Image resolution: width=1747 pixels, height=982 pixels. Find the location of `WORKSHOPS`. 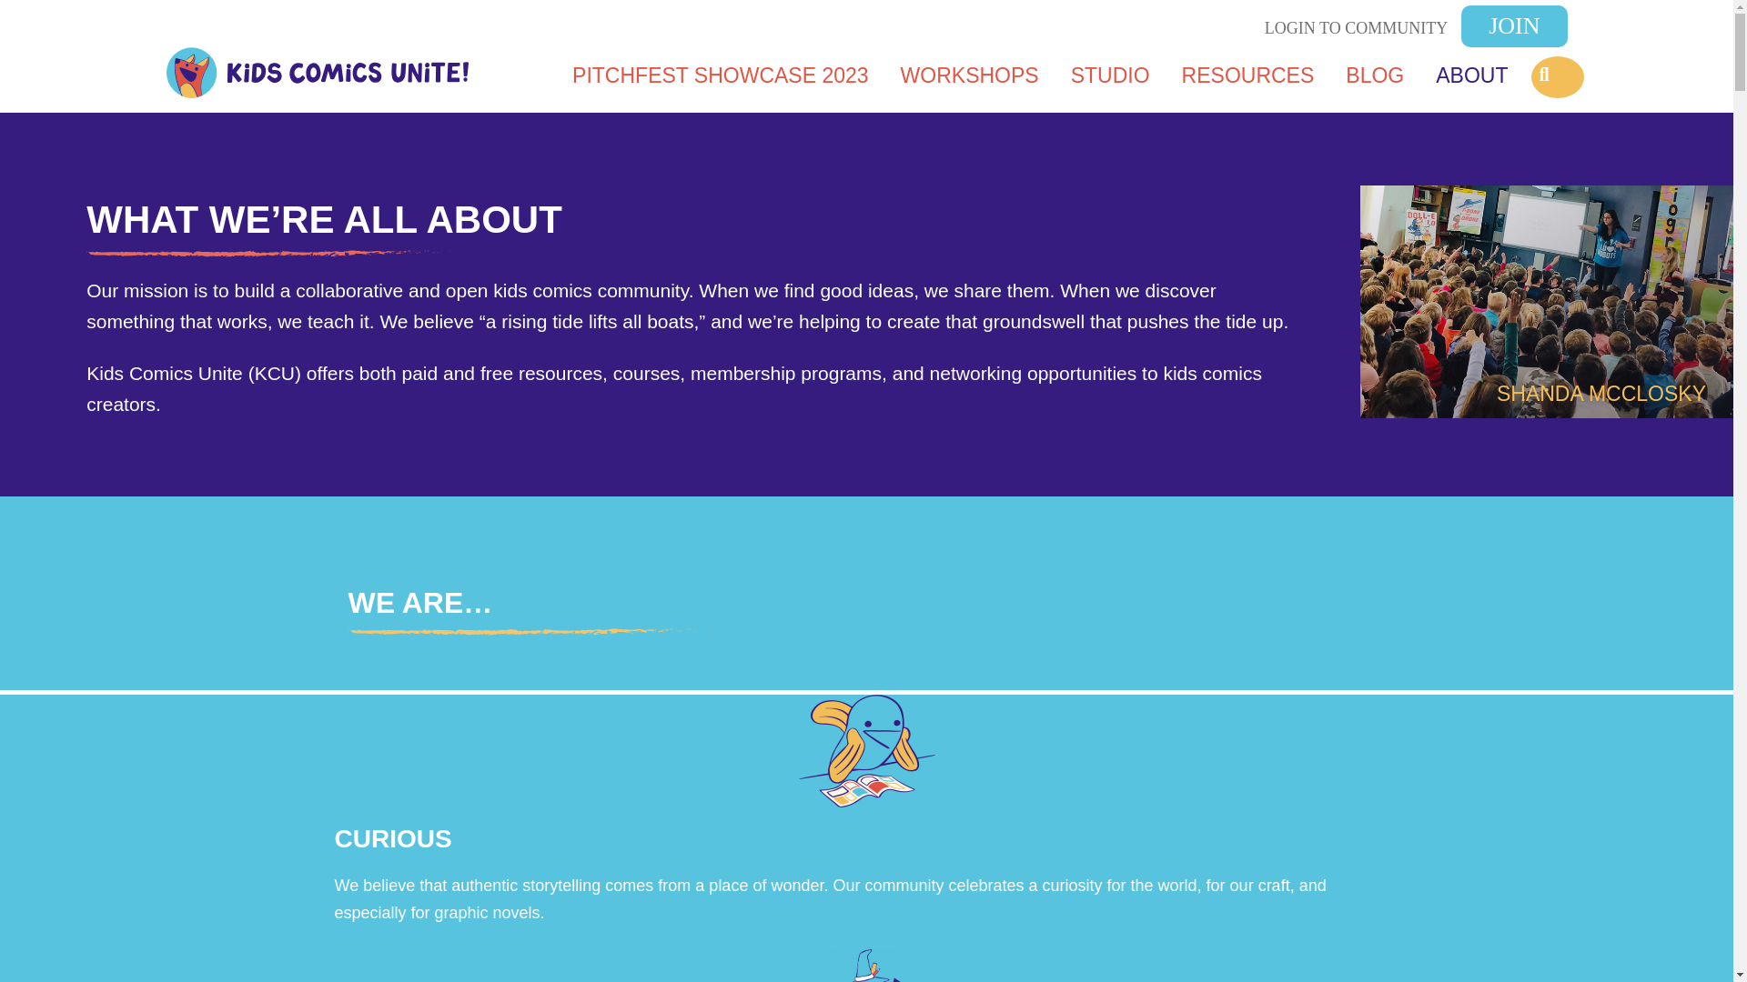

WORKSHOPS is located at coordinates (970, 75).